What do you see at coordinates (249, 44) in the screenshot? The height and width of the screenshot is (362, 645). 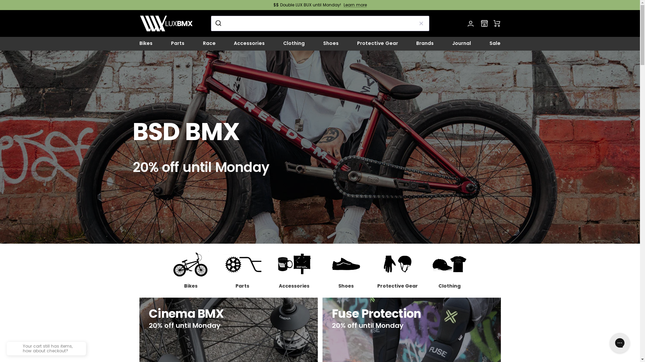 I see `Accessories` at bounding box center [249, 44].